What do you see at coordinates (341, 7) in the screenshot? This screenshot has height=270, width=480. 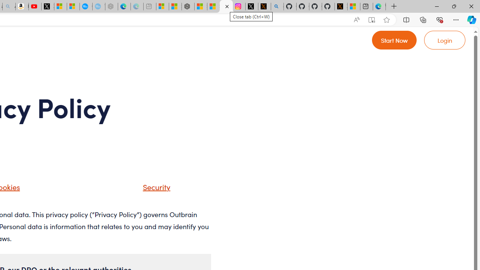 I see `X Privacy Policy` at bounding box center [341, 7].